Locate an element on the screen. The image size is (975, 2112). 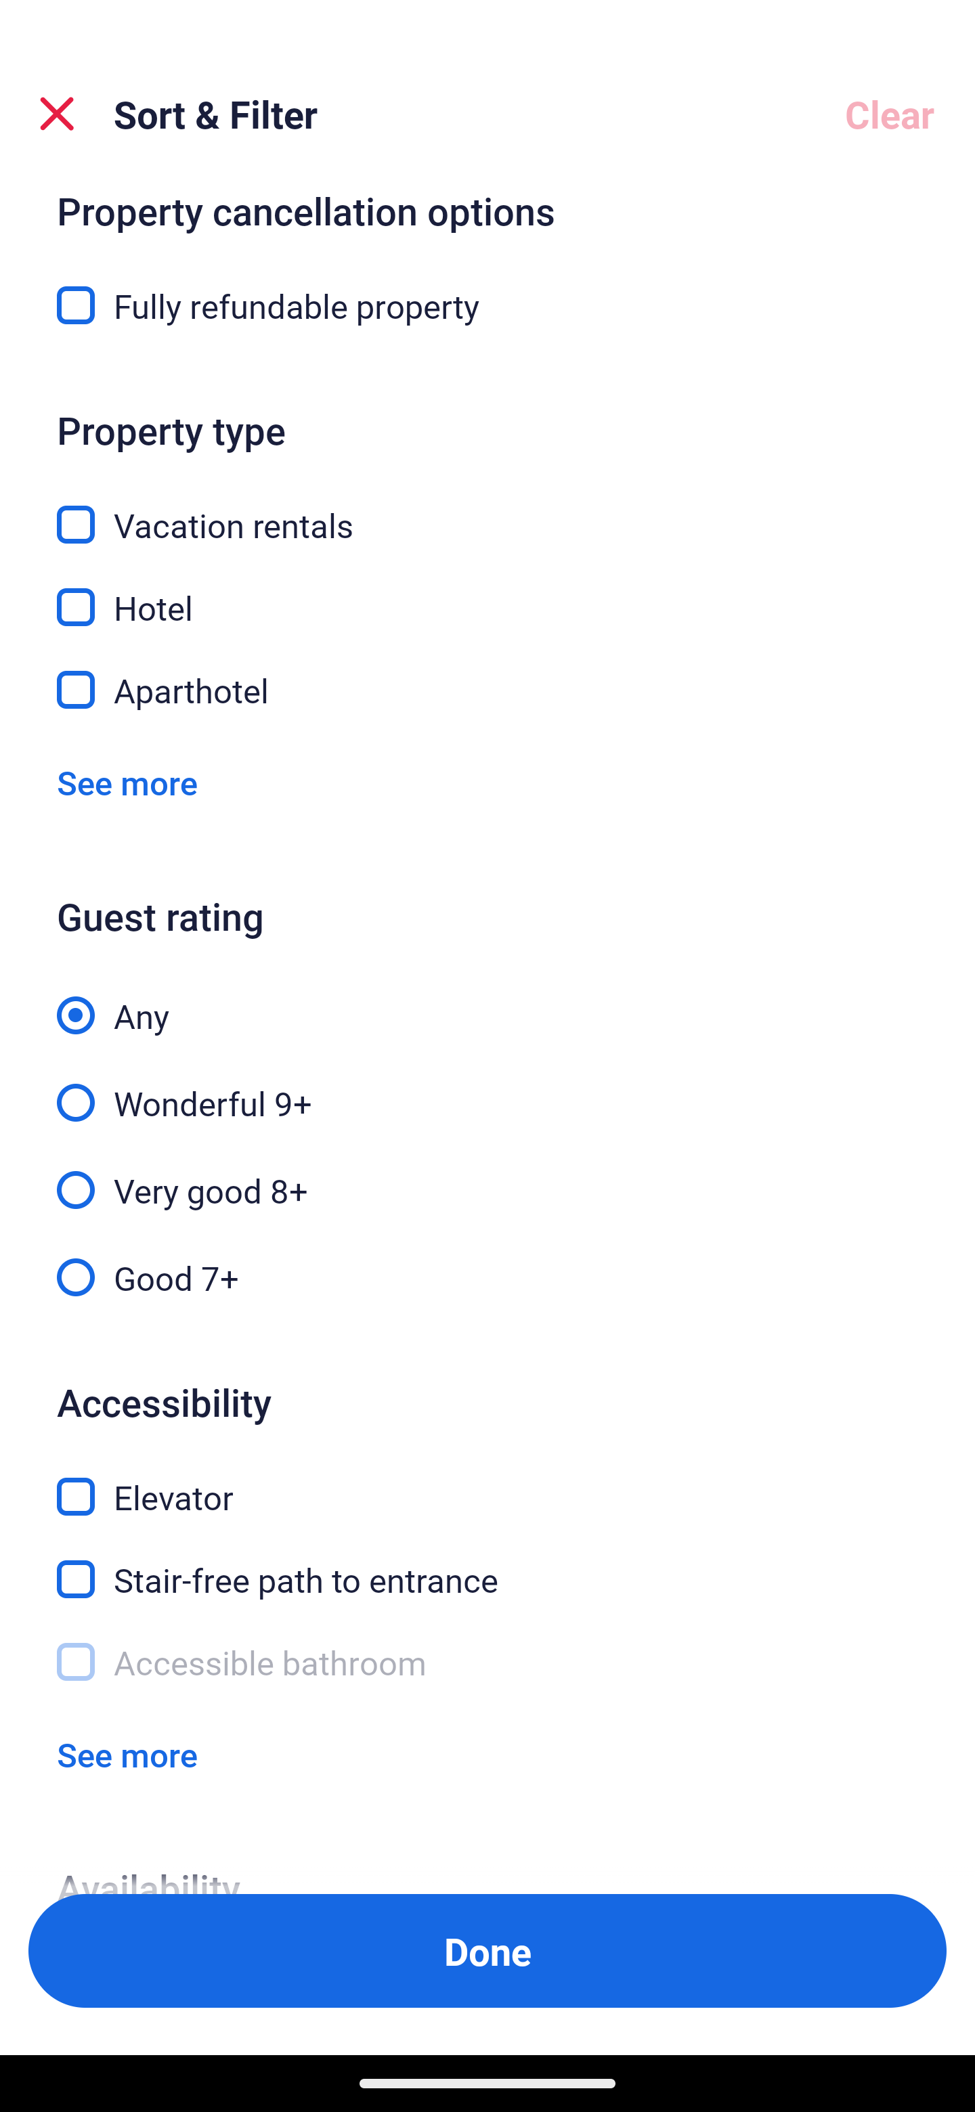
Elevator, Elevator is located at coordinates (487, 1481).